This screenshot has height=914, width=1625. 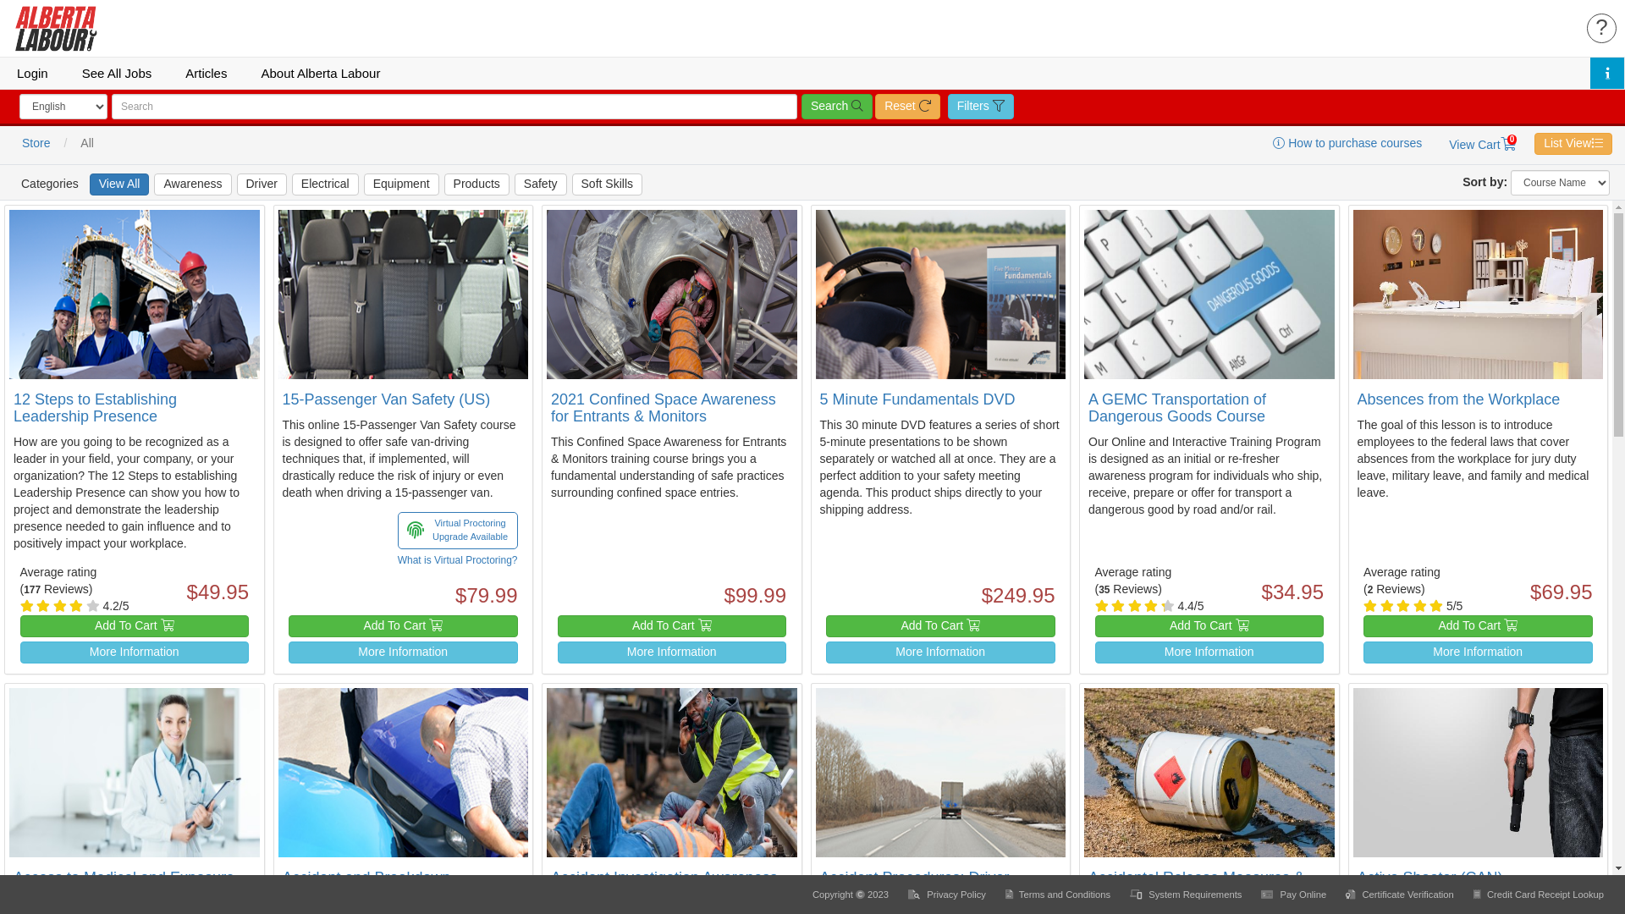 What do you see at coordinates (981, 107) in the screenshot?
I see `Filters` at bounding box center [981, 107].